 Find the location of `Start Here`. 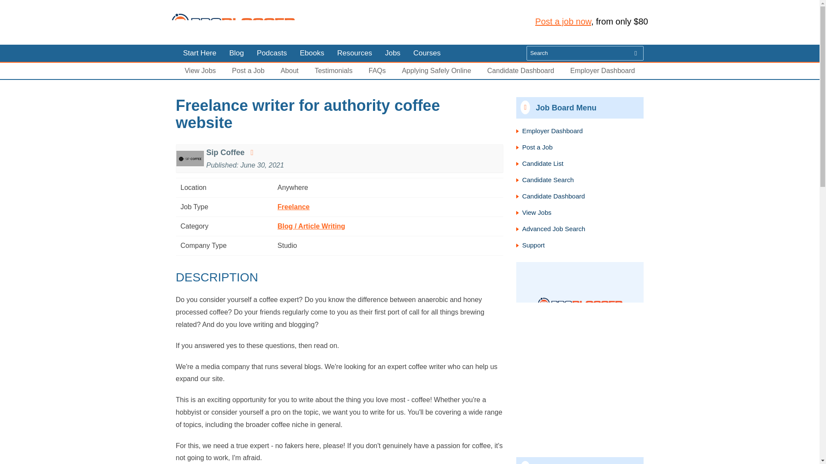

Start Here is located at coordinates (199, 53).